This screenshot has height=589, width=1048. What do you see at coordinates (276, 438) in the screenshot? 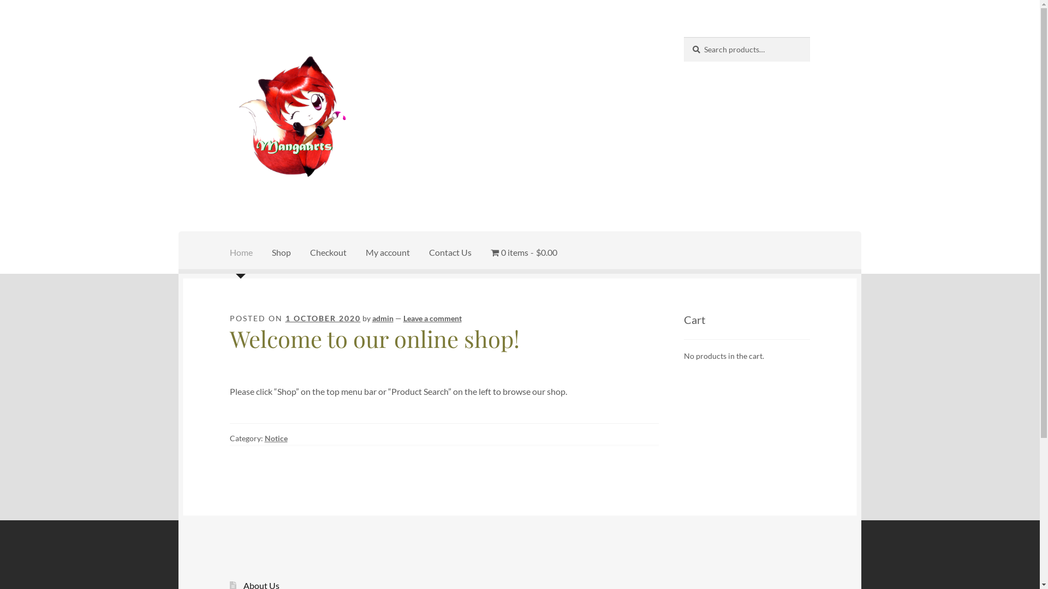
I see `Notice` at bounding box center [276, 438].